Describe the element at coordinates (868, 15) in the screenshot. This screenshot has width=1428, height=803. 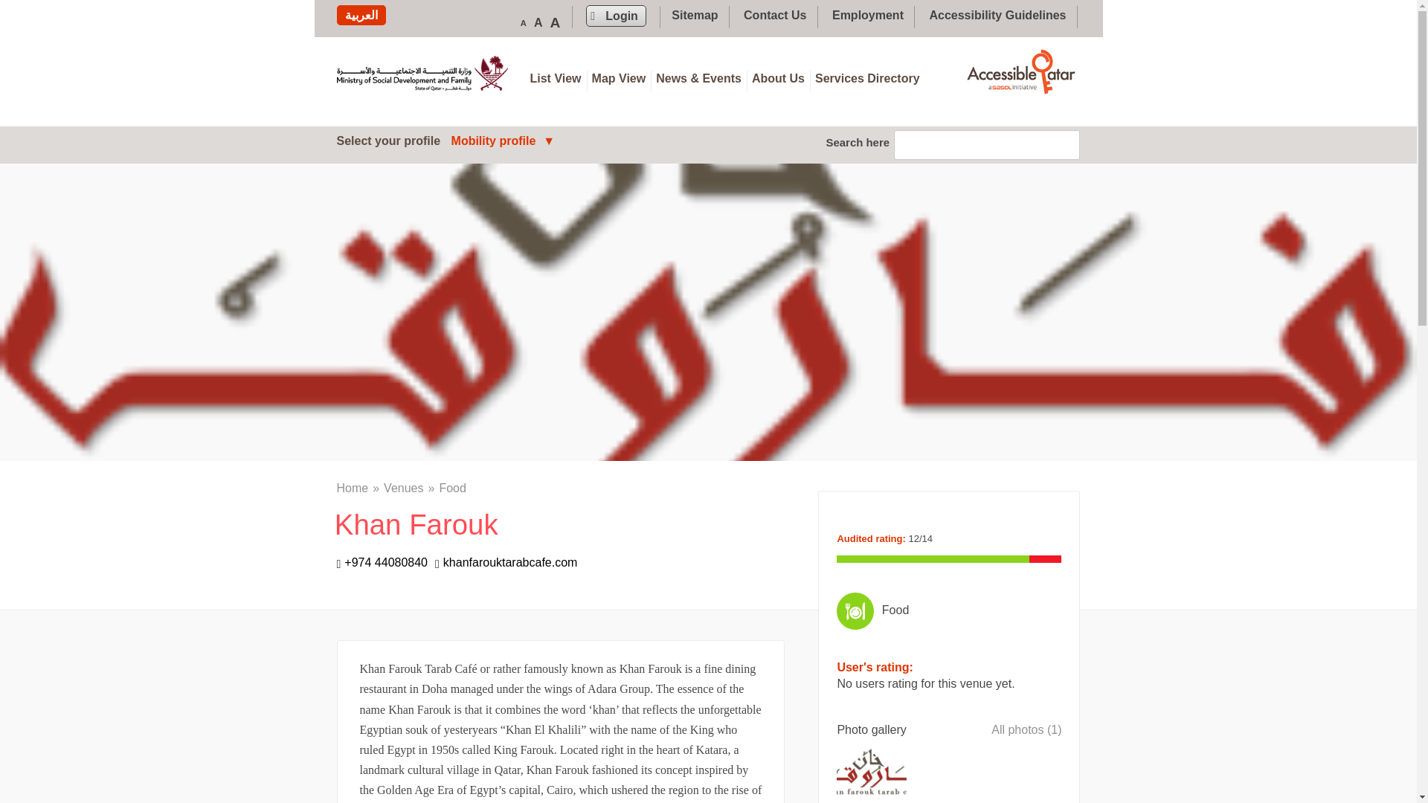
I see `Employment` at that location.